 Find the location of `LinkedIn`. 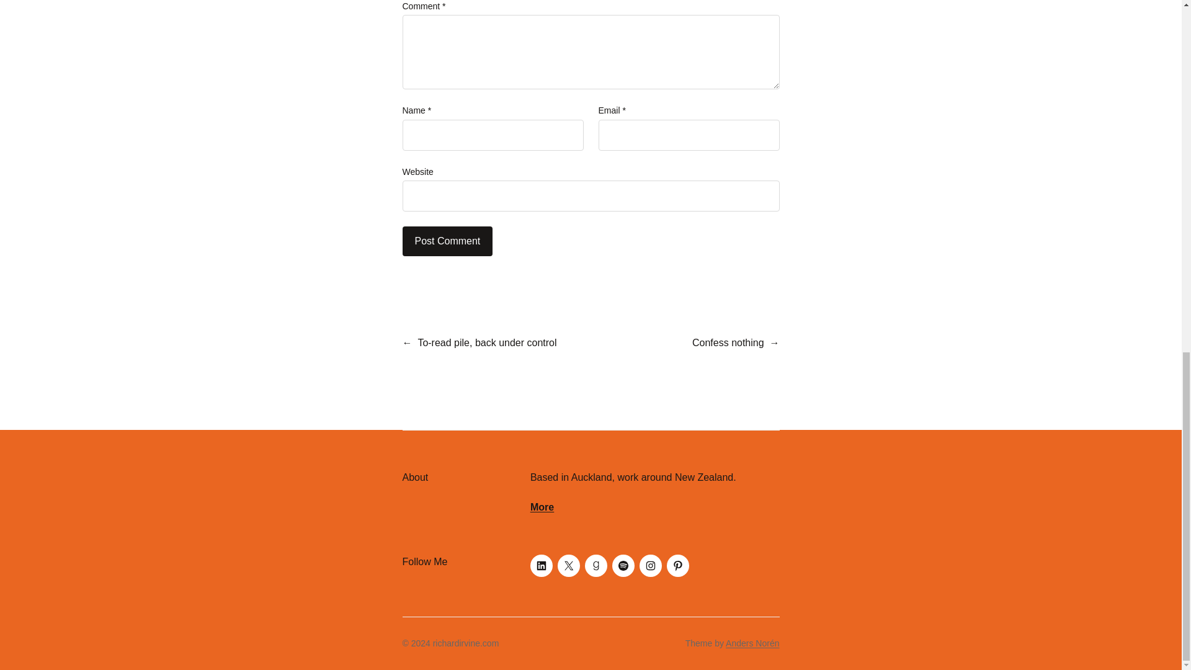

LinkedIn is located at coordinates (541, 566).